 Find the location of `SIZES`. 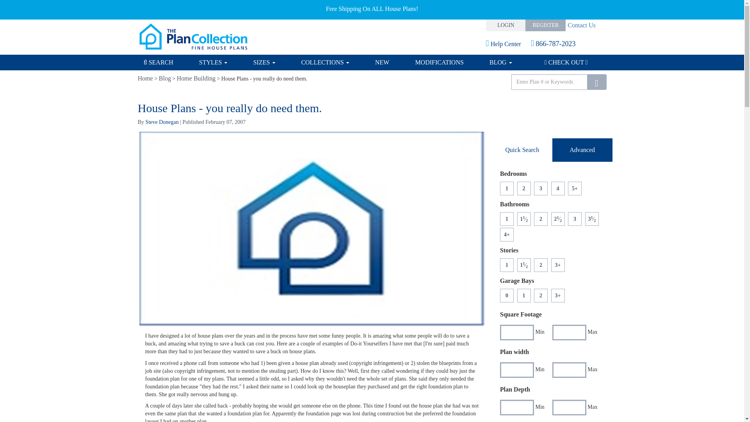

SIZES is located at coordinates (264, 63).